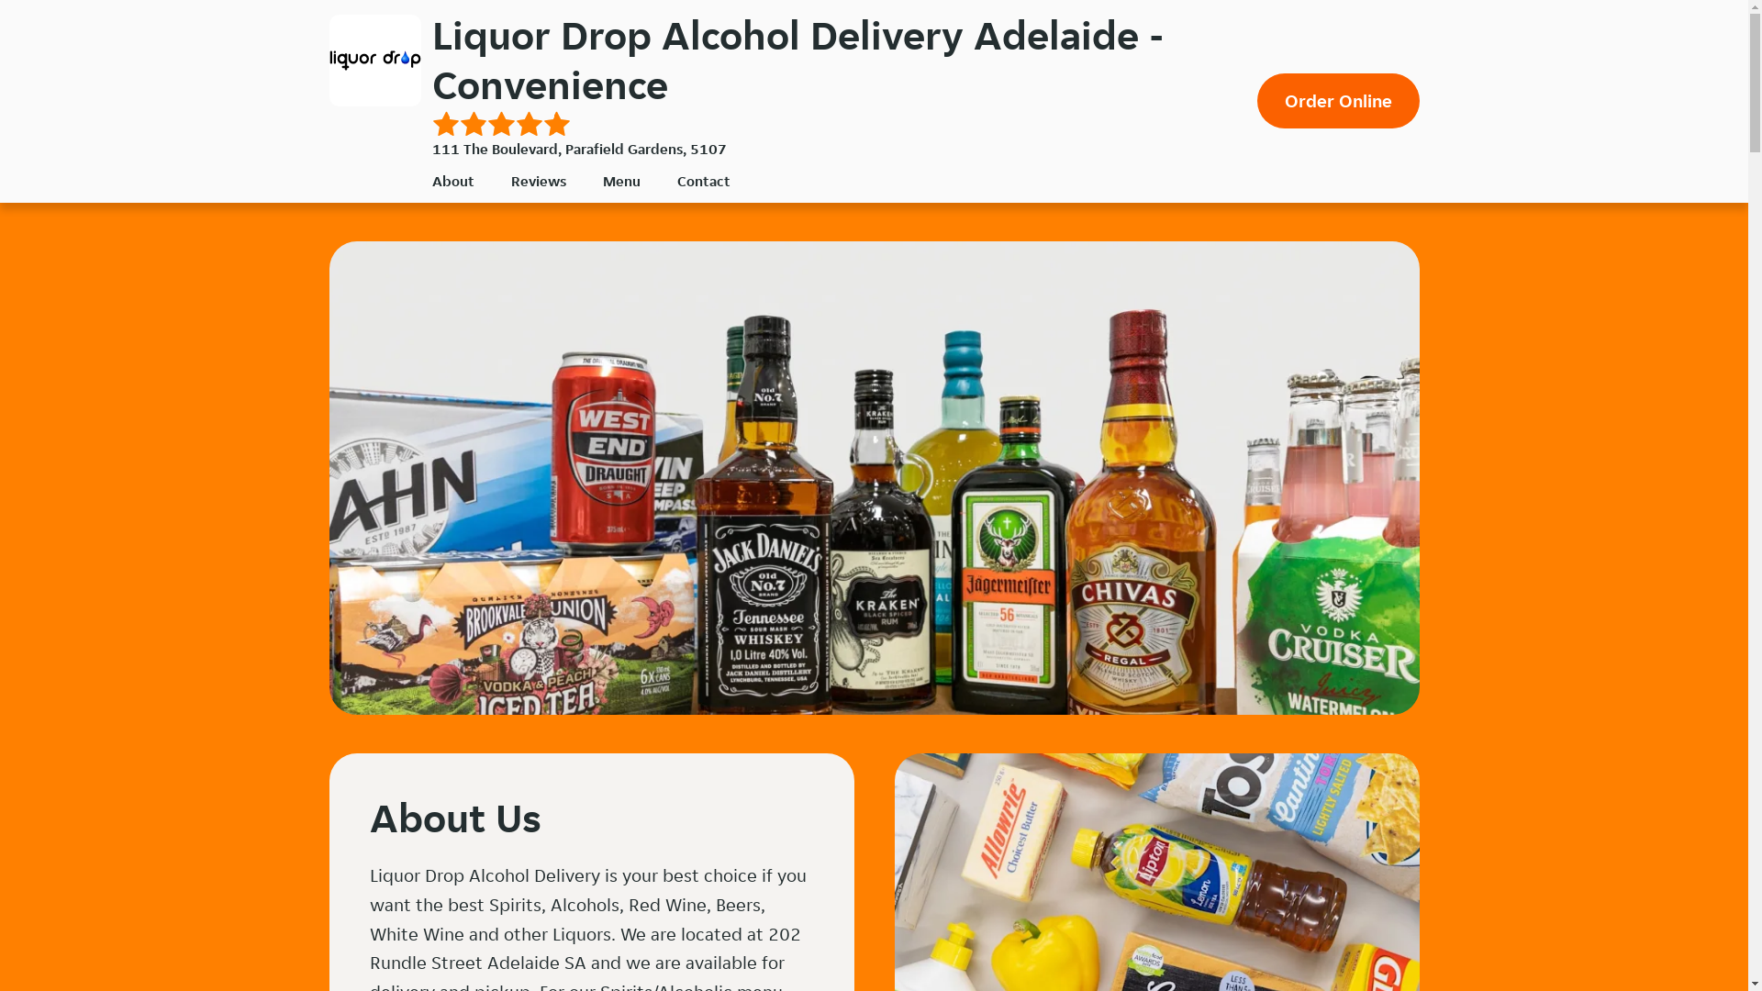  What do you see at coordinates (452, 181) in the screenshot?
I see `About` at bounding box center [452, 181].